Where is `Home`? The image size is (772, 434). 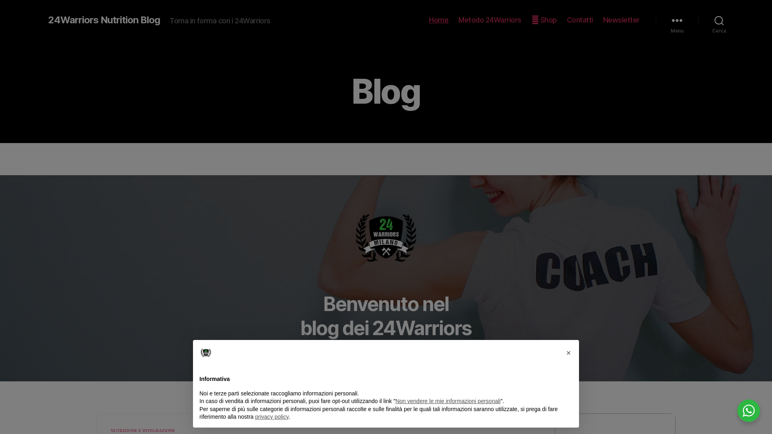
Home is located at coordinates (439, 20).